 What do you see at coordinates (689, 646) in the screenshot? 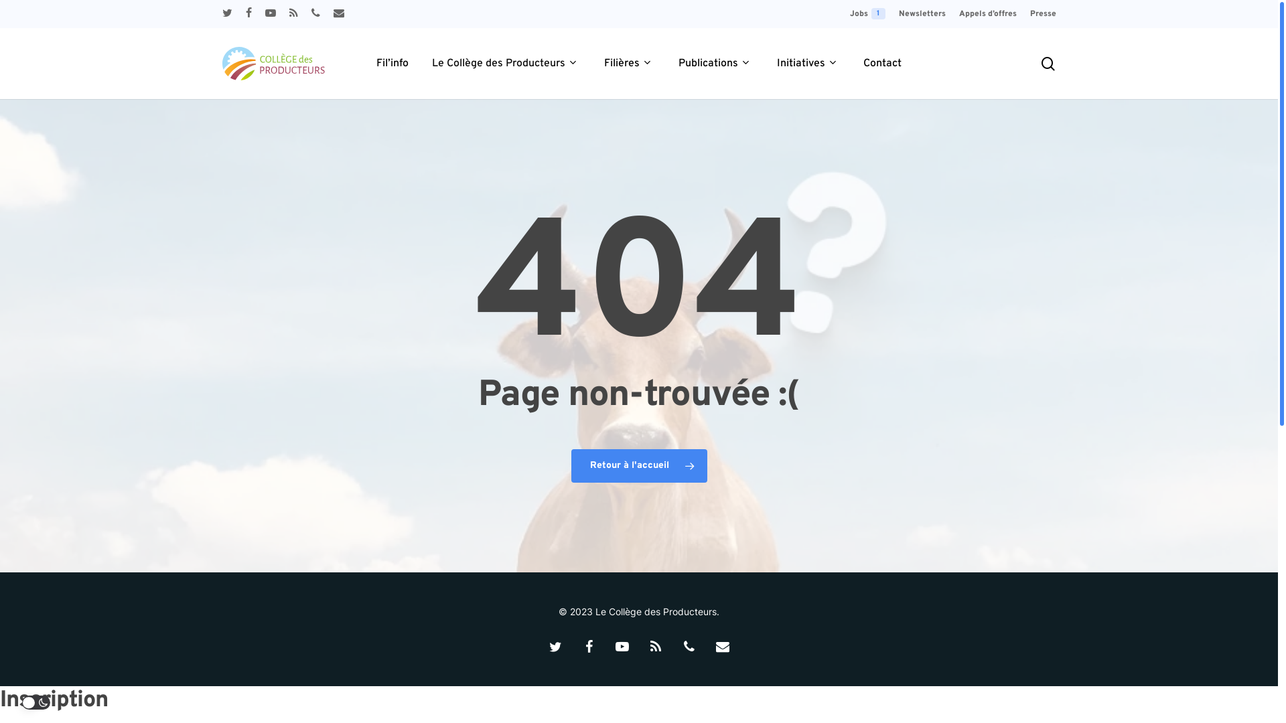
I see `phone` at bounding box center [689, 646].